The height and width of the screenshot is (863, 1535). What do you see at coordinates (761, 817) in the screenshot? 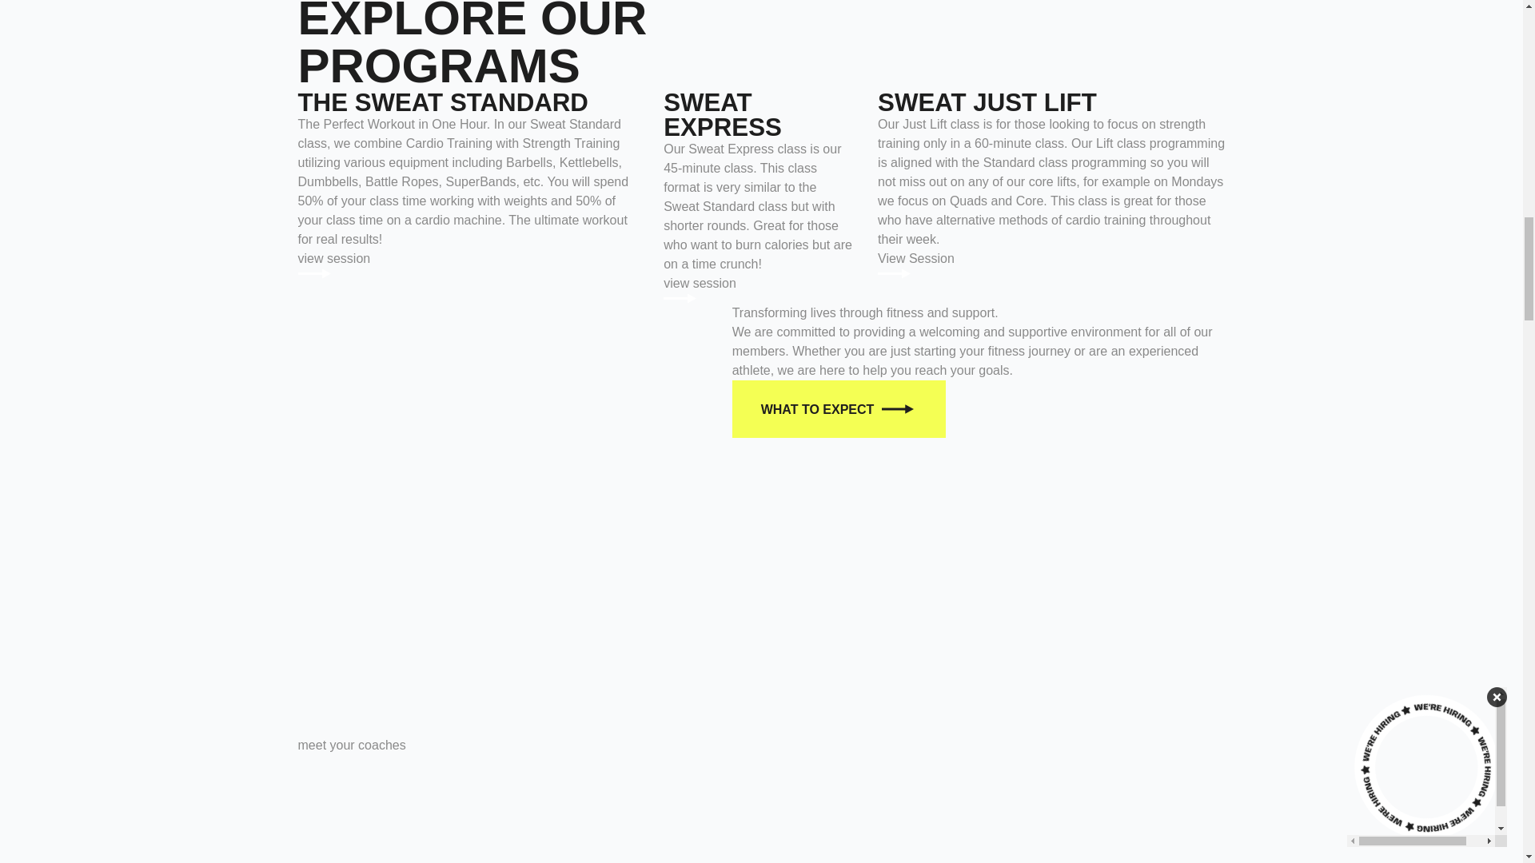
I see `WHAT TO EXPECT` at bounding box center [761, 817].